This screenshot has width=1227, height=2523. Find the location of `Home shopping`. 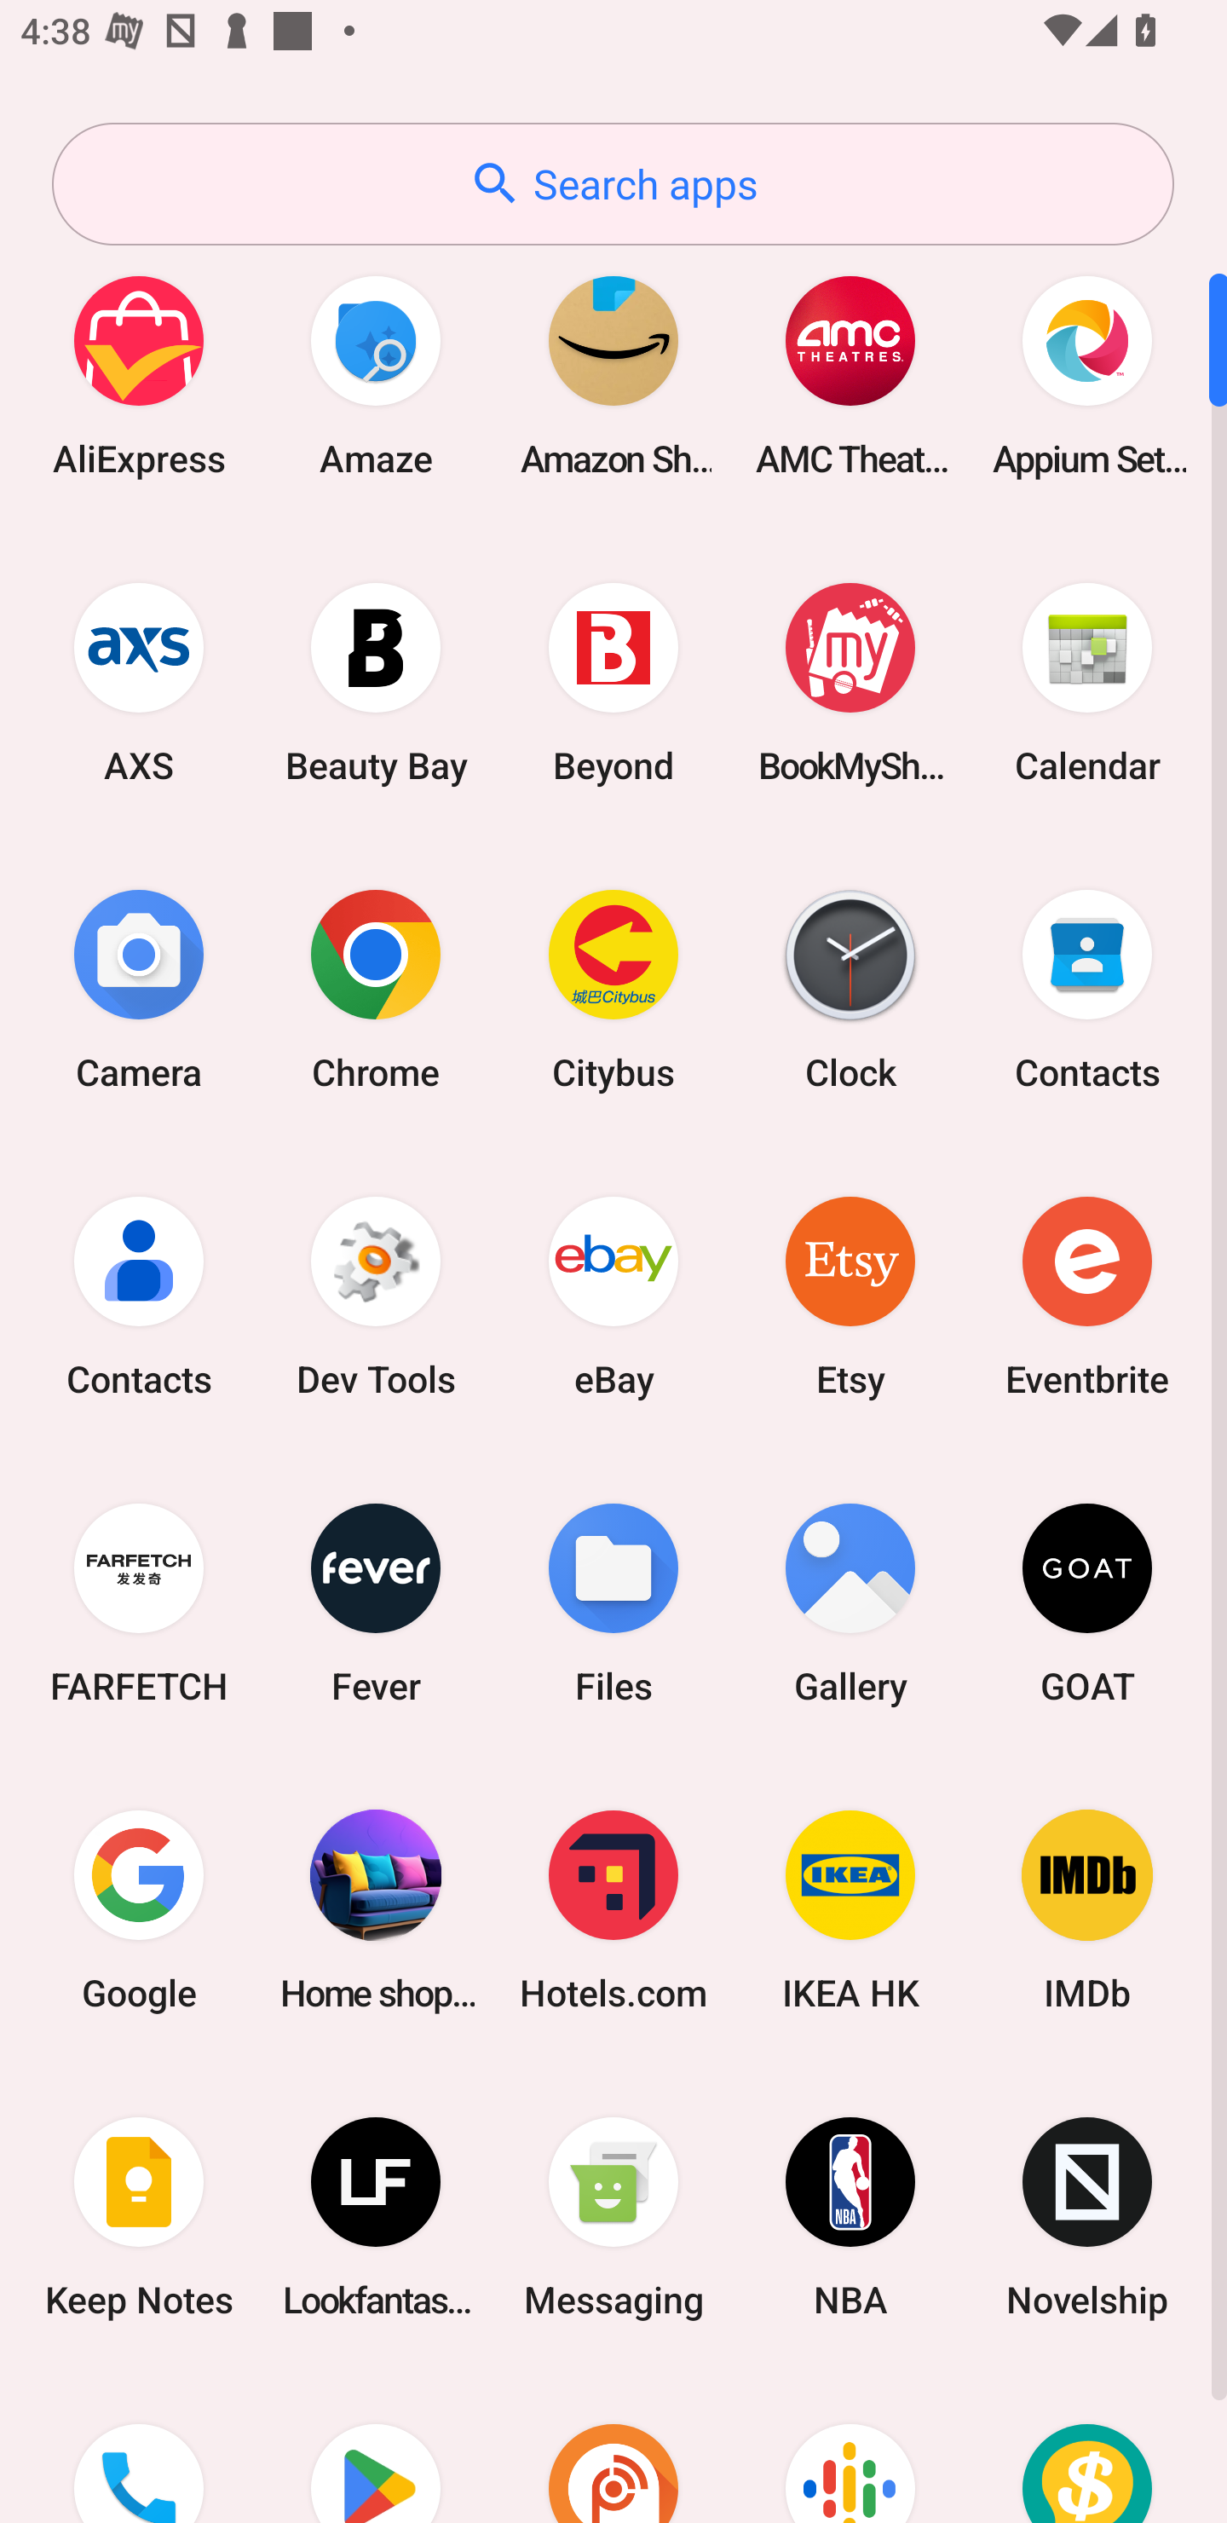

Home shopping is located at coordinates (376, 1909).